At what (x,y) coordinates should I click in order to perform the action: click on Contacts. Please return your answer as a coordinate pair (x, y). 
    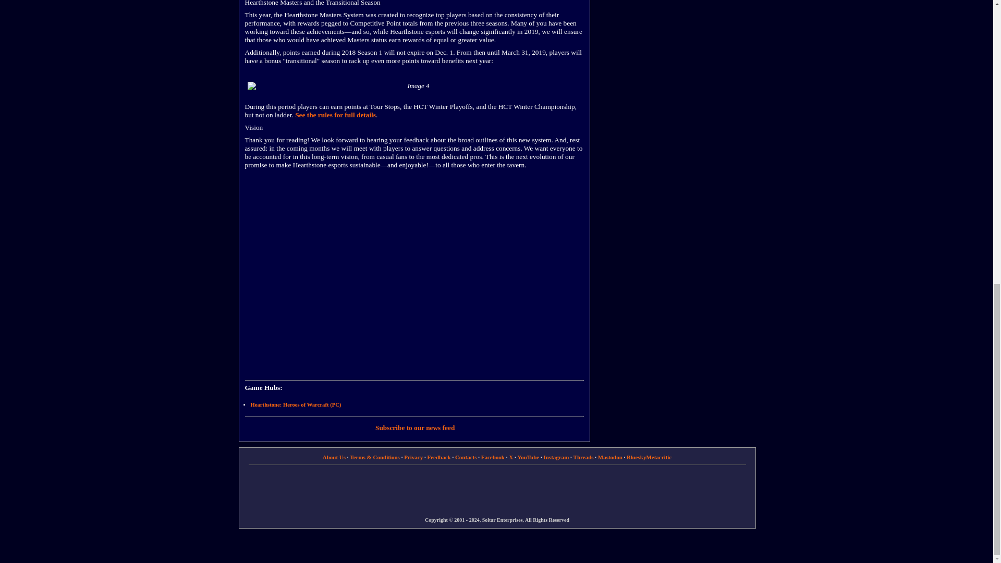
    Looking at the image, I should click on (466, 457).